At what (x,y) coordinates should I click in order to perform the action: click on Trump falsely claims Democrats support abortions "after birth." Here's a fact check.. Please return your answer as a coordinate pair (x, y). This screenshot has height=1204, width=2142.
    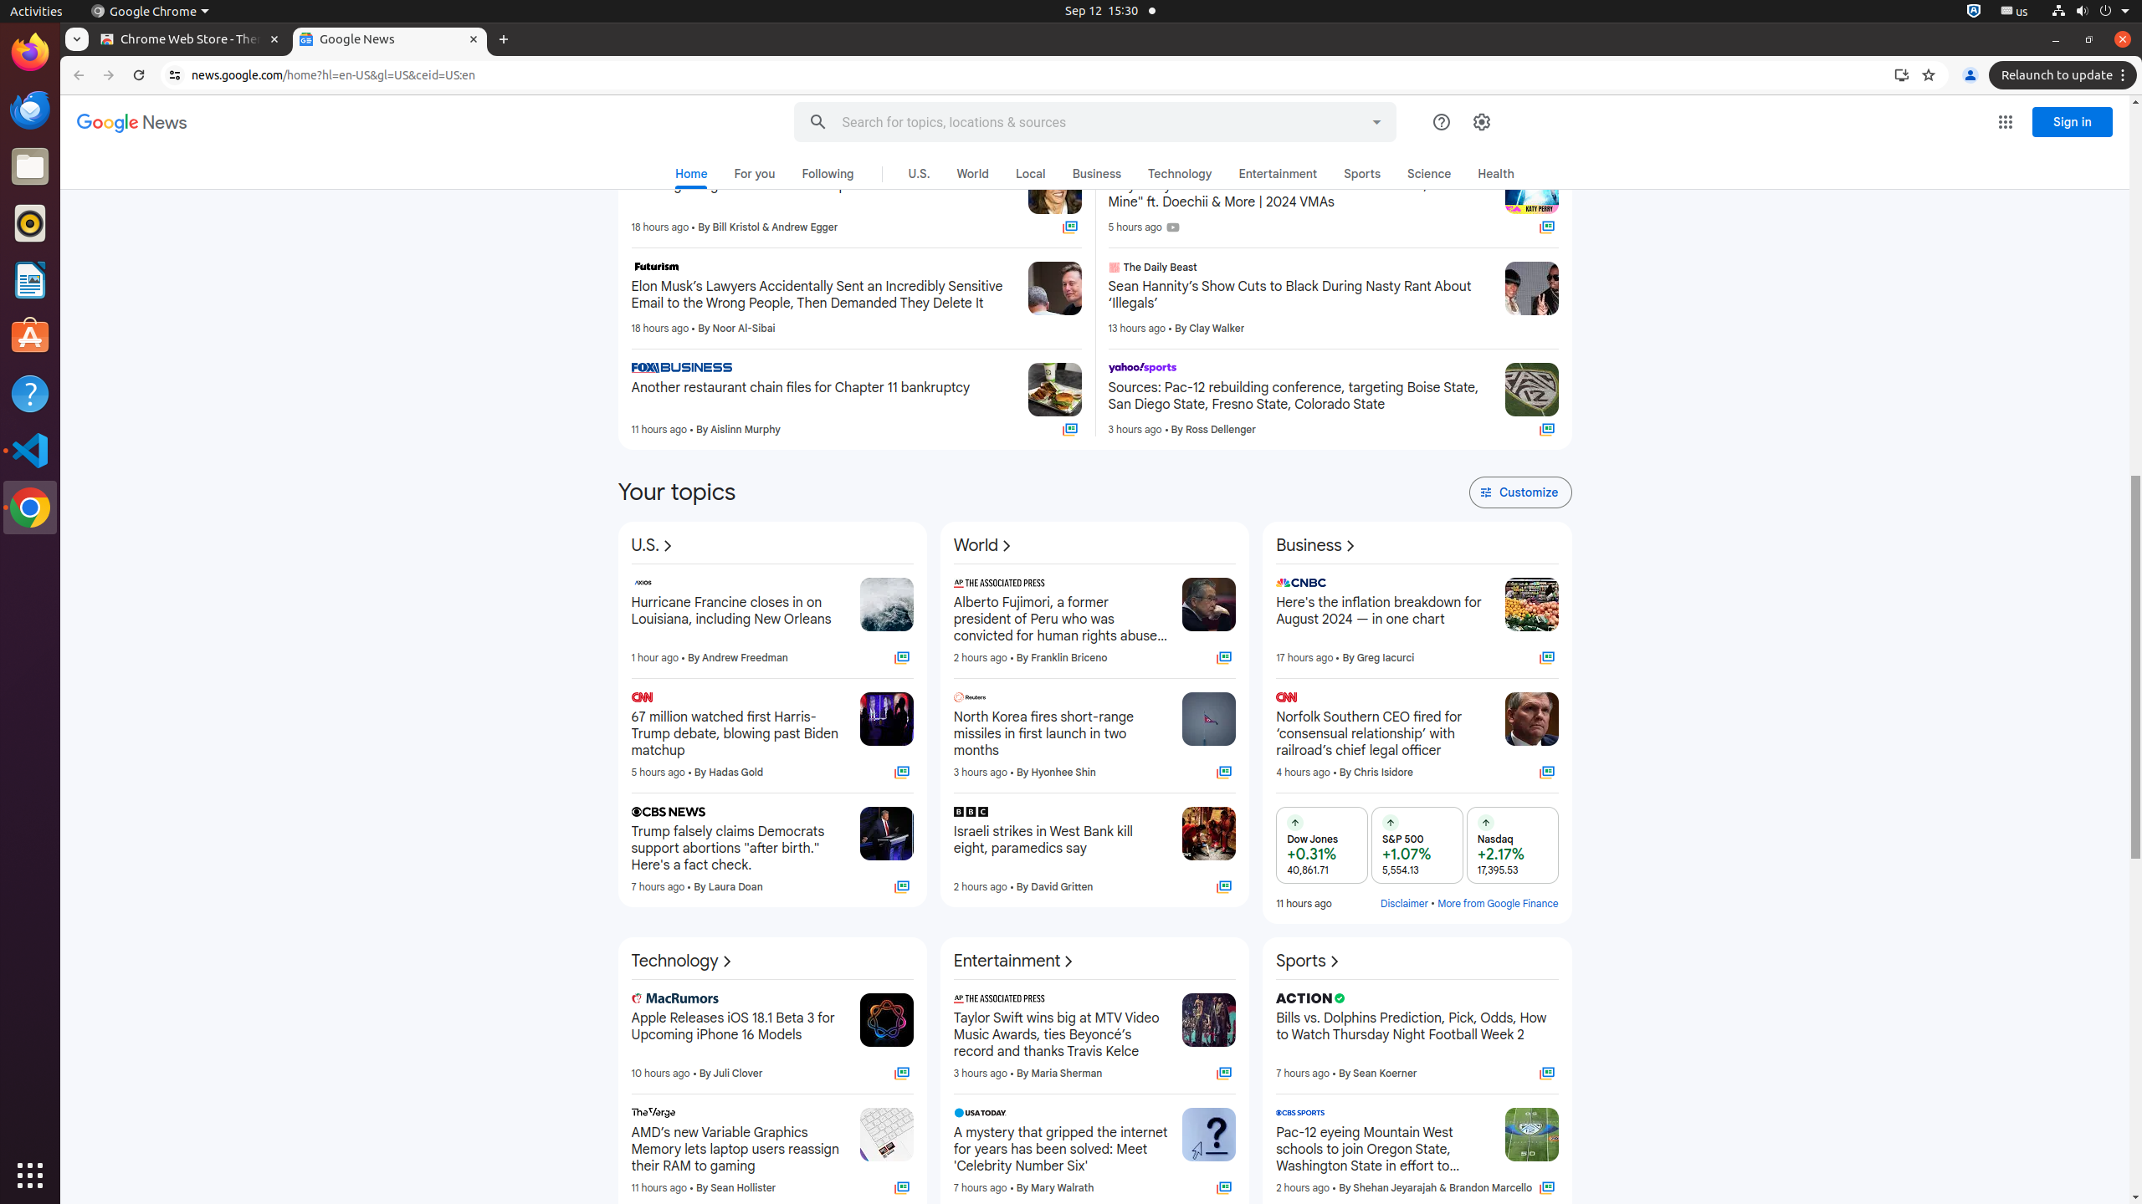
    Looking at the image, I should click on (739, 849).